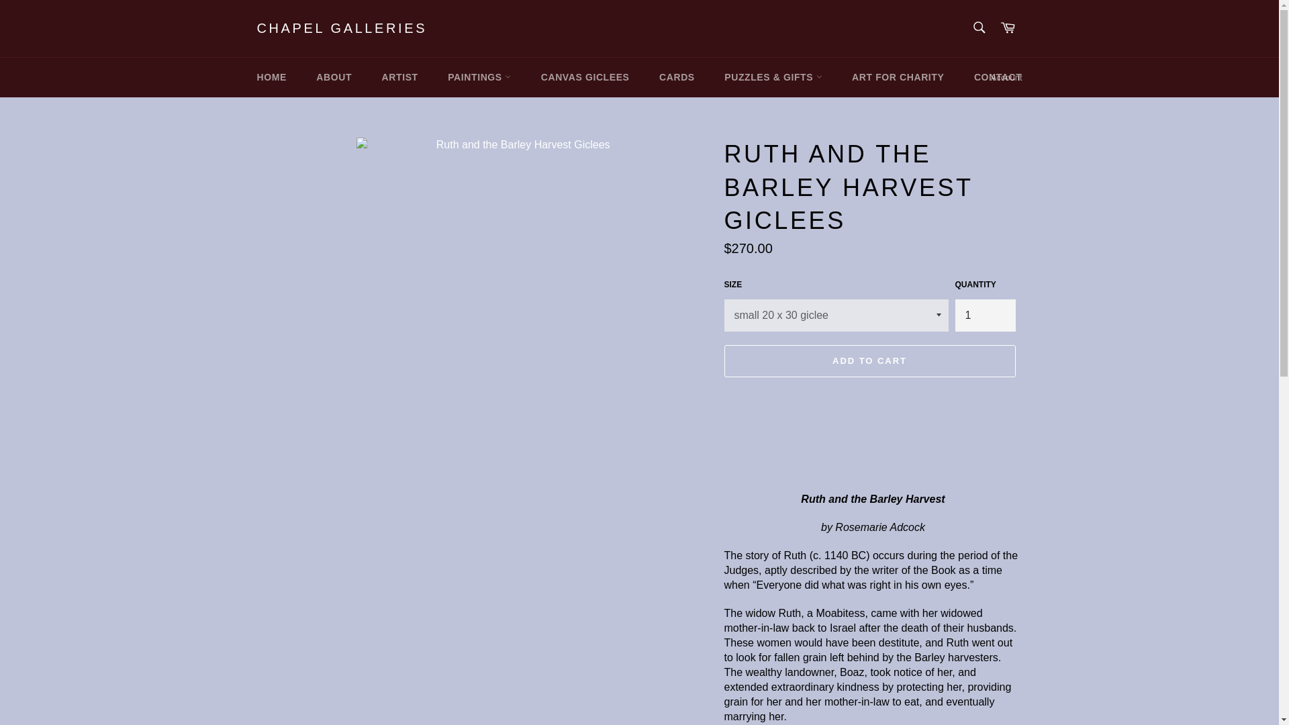 This screenshot has width=1289, height=725. What do you see at coordinates (585, 77) in the screenshot?
I see `CANVAS GICLEES` at bounding box center [585, 77].